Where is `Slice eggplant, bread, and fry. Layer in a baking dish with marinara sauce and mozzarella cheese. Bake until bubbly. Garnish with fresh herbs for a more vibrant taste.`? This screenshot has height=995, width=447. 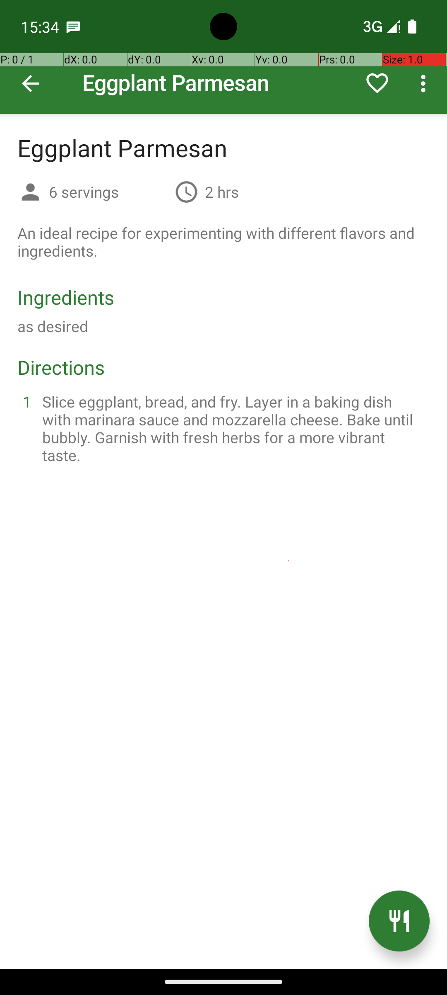 Slice eggplant, bread, and fry. Layer in a baking dish with marinara sauce and mozzarella cheese. Bake until bubbly. Garnish with fresh herbs for a more vibrant taste. is located at coordinates (233, 428).